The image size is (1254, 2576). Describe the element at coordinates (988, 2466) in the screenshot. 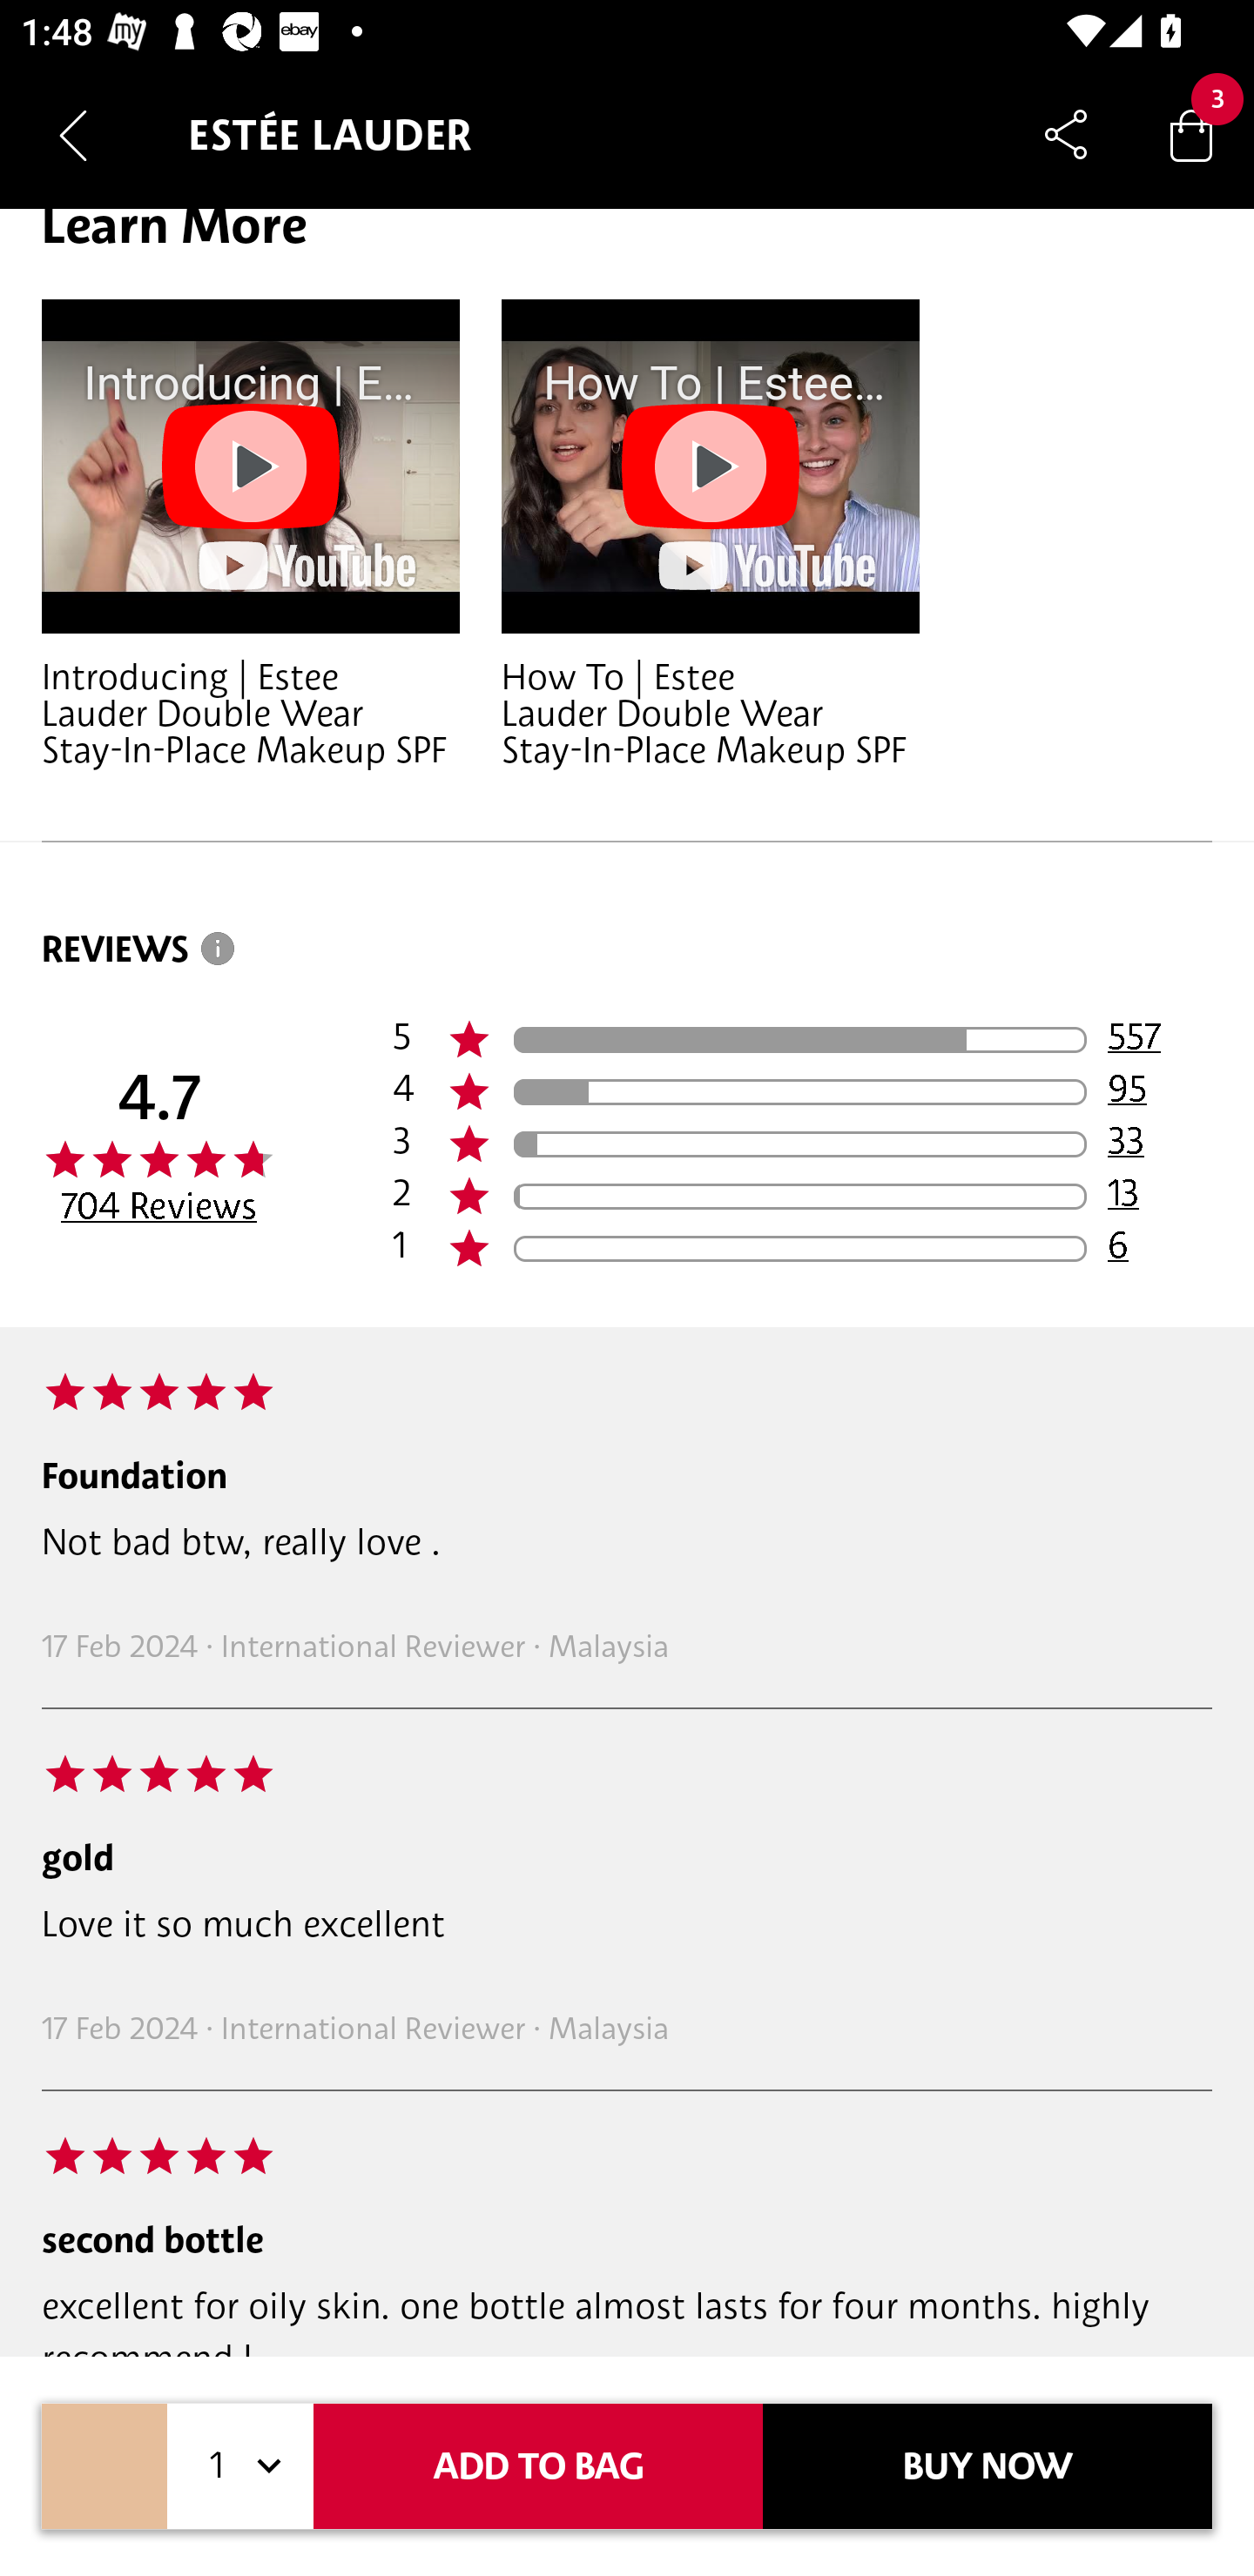

I see `BUY NOW` at that location.